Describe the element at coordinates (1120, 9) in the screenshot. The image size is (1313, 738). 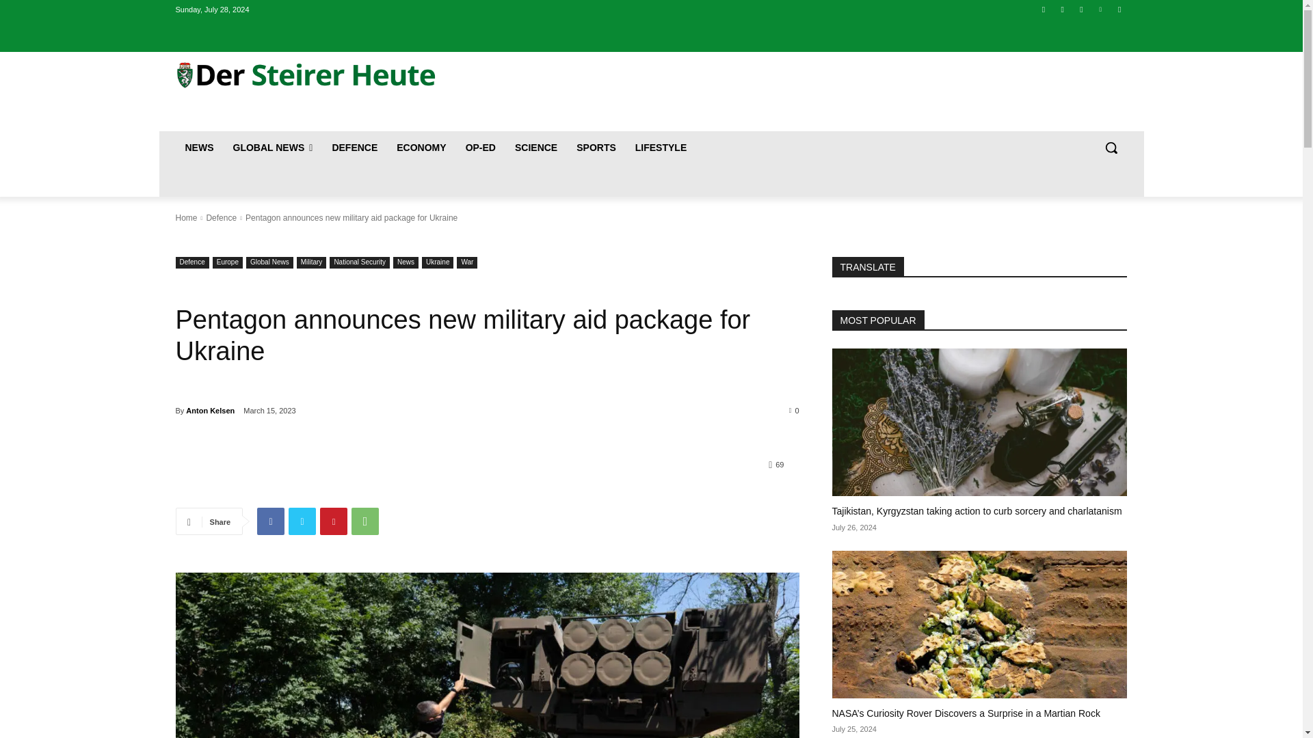
I see `Youtube` at that location.